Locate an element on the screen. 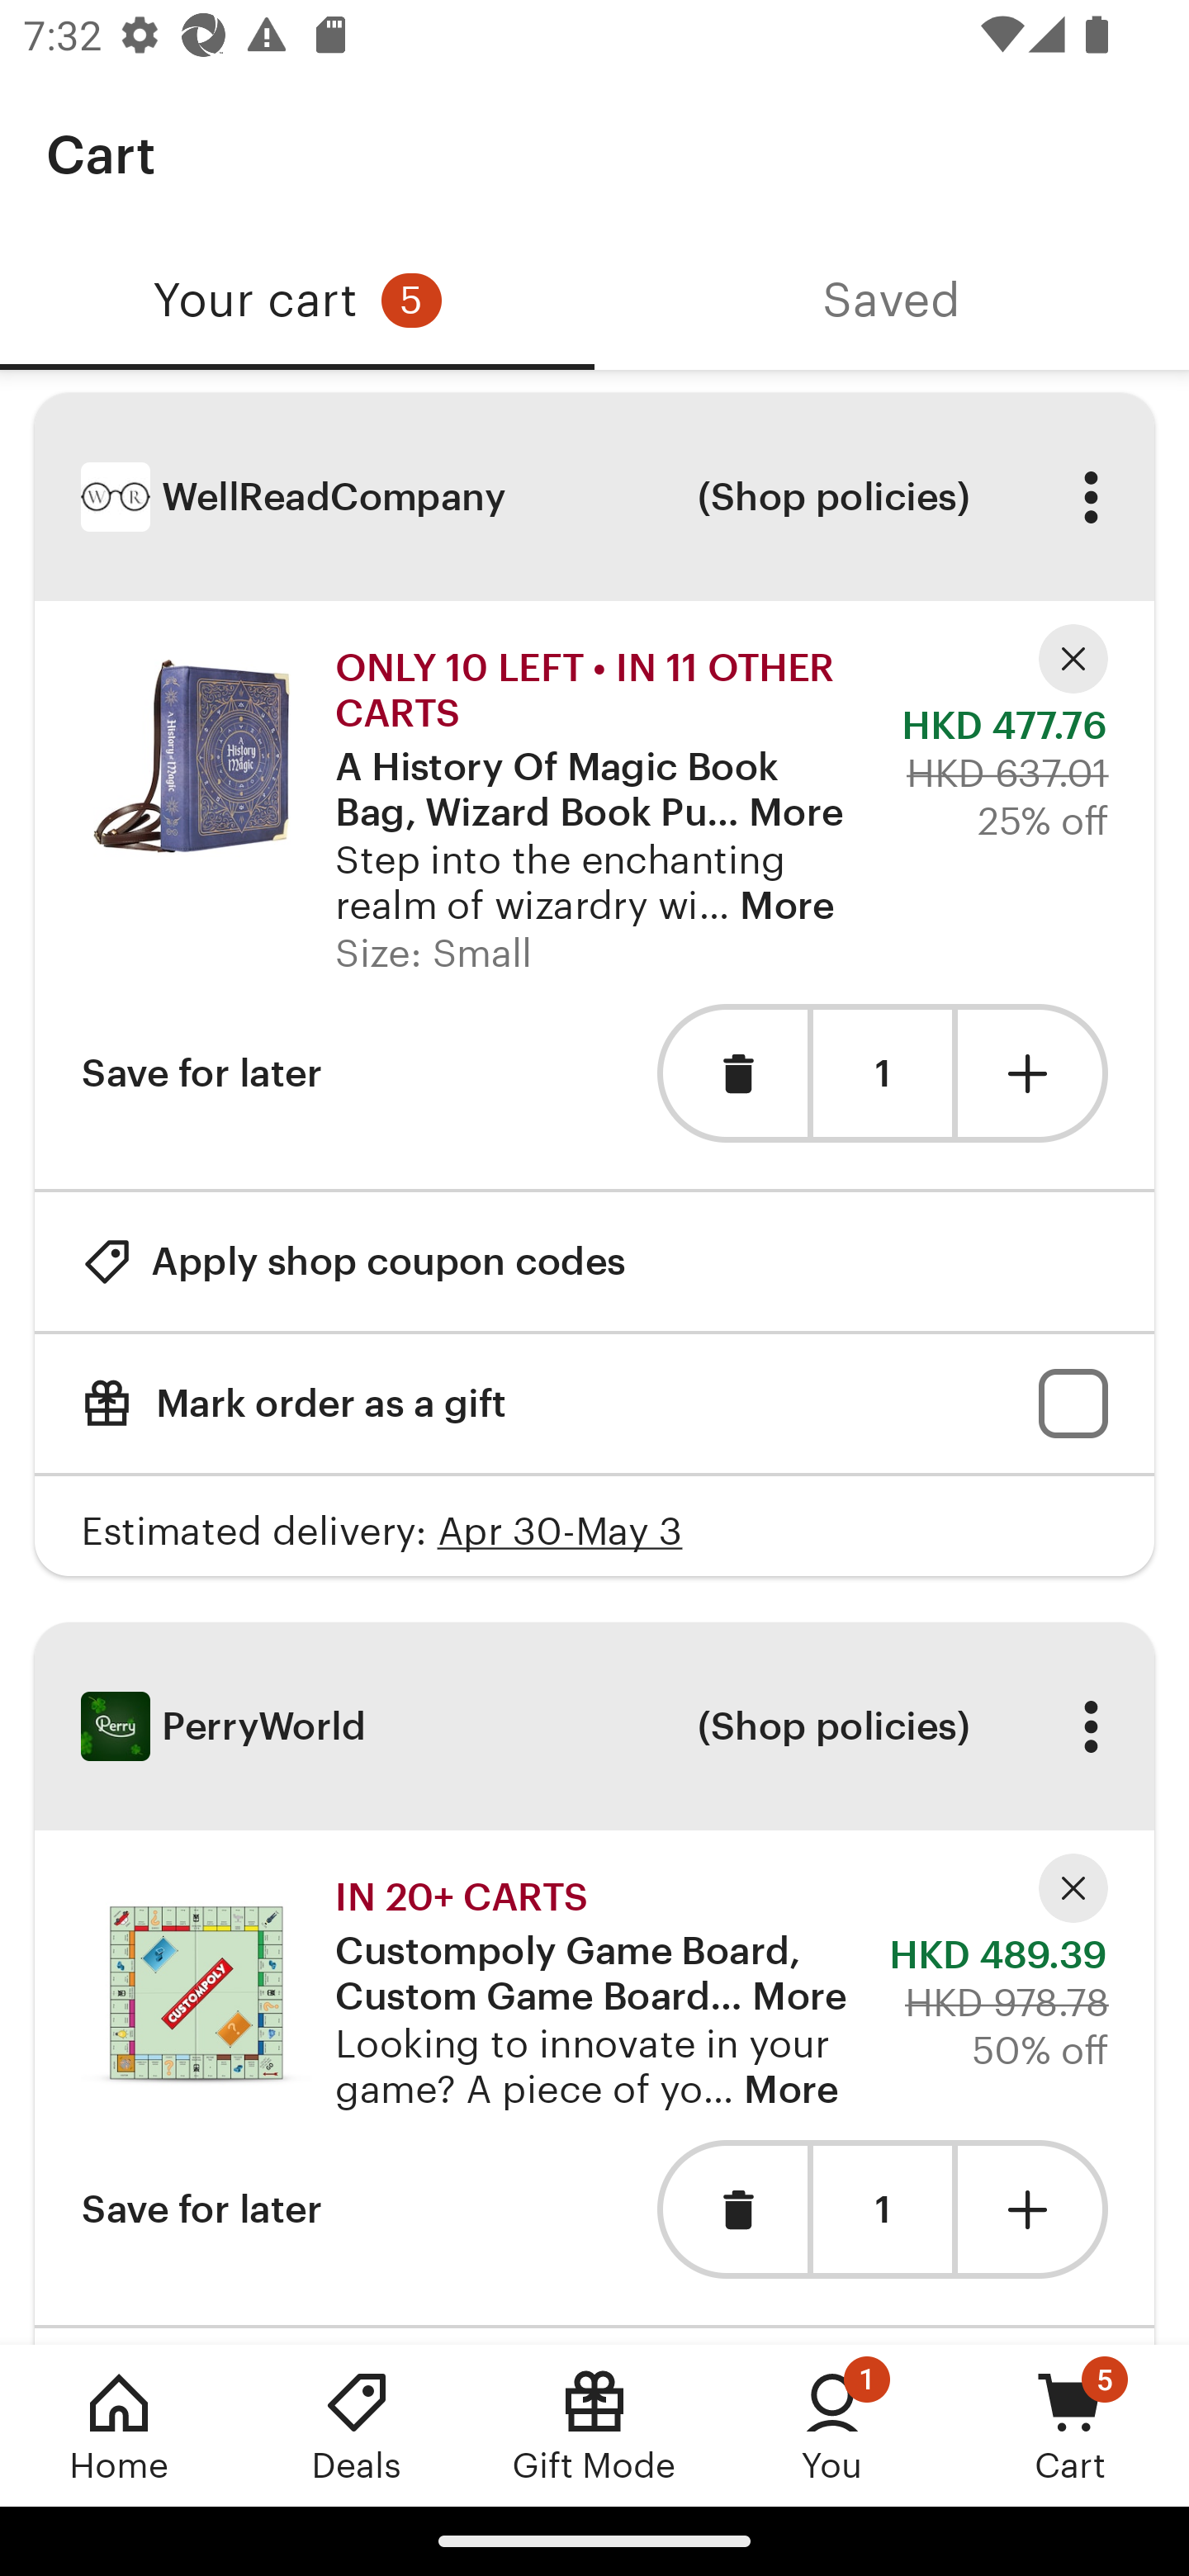 This screenshot has height=2576, width=1189. PerryWorld (Shop policies) More options is located at coordinates (594, 1727).